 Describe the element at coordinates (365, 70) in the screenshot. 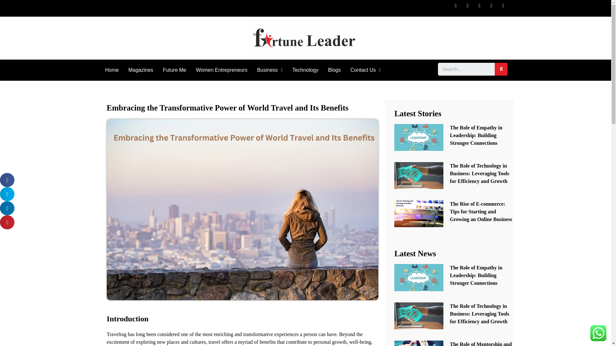

I see `Contact Us` at that location.